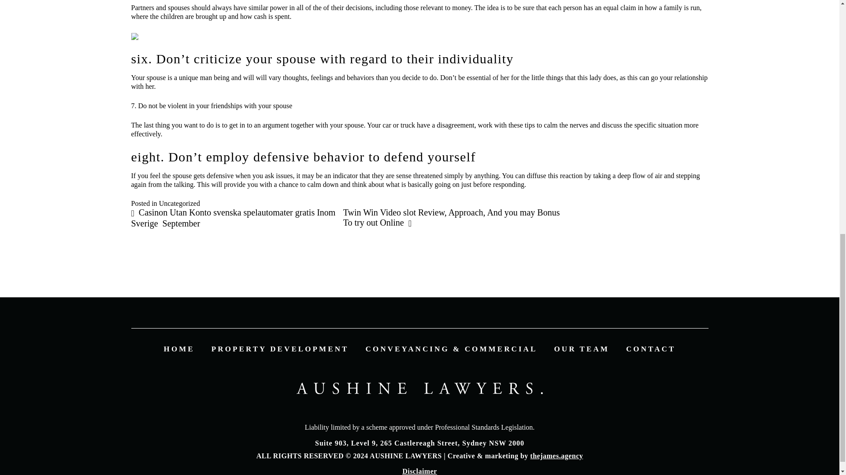  I want to click on PROPERTY DEVELOPMENT, so click(280, 349).